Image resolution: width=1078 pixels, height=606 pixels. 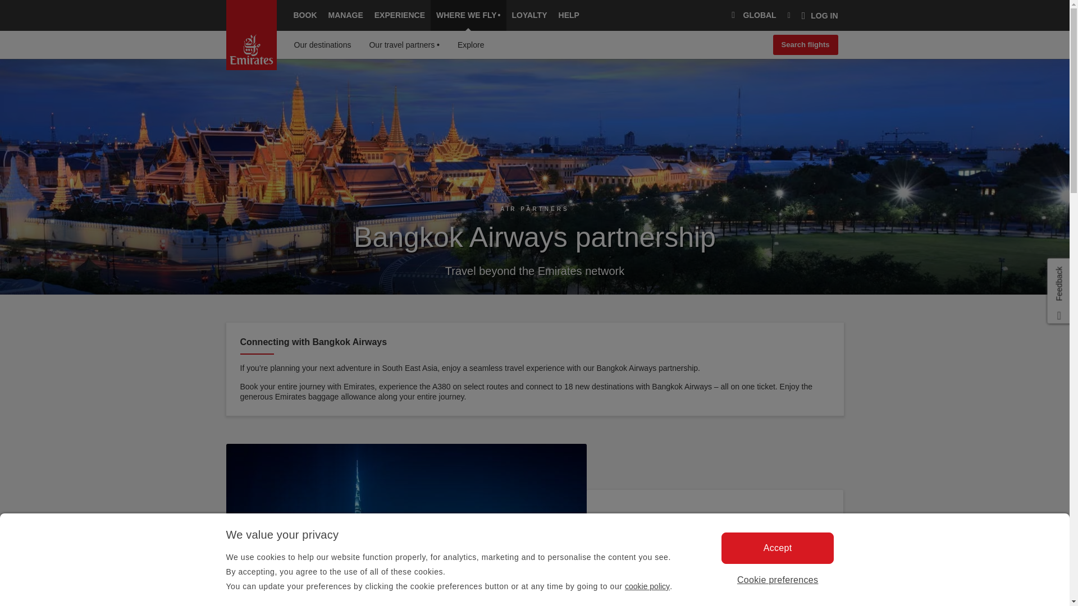 I want to click on GLOBAL, so click(x=751, y=16).